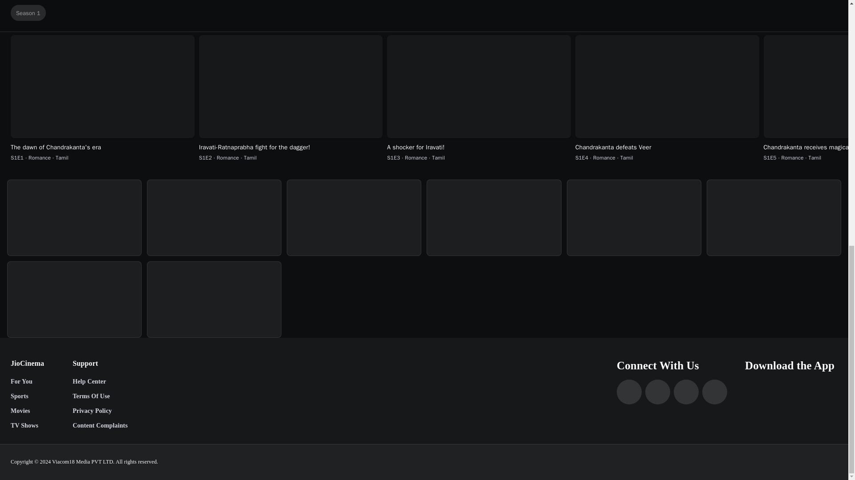  I want to click on Terms Of Use, so click(100, 396).